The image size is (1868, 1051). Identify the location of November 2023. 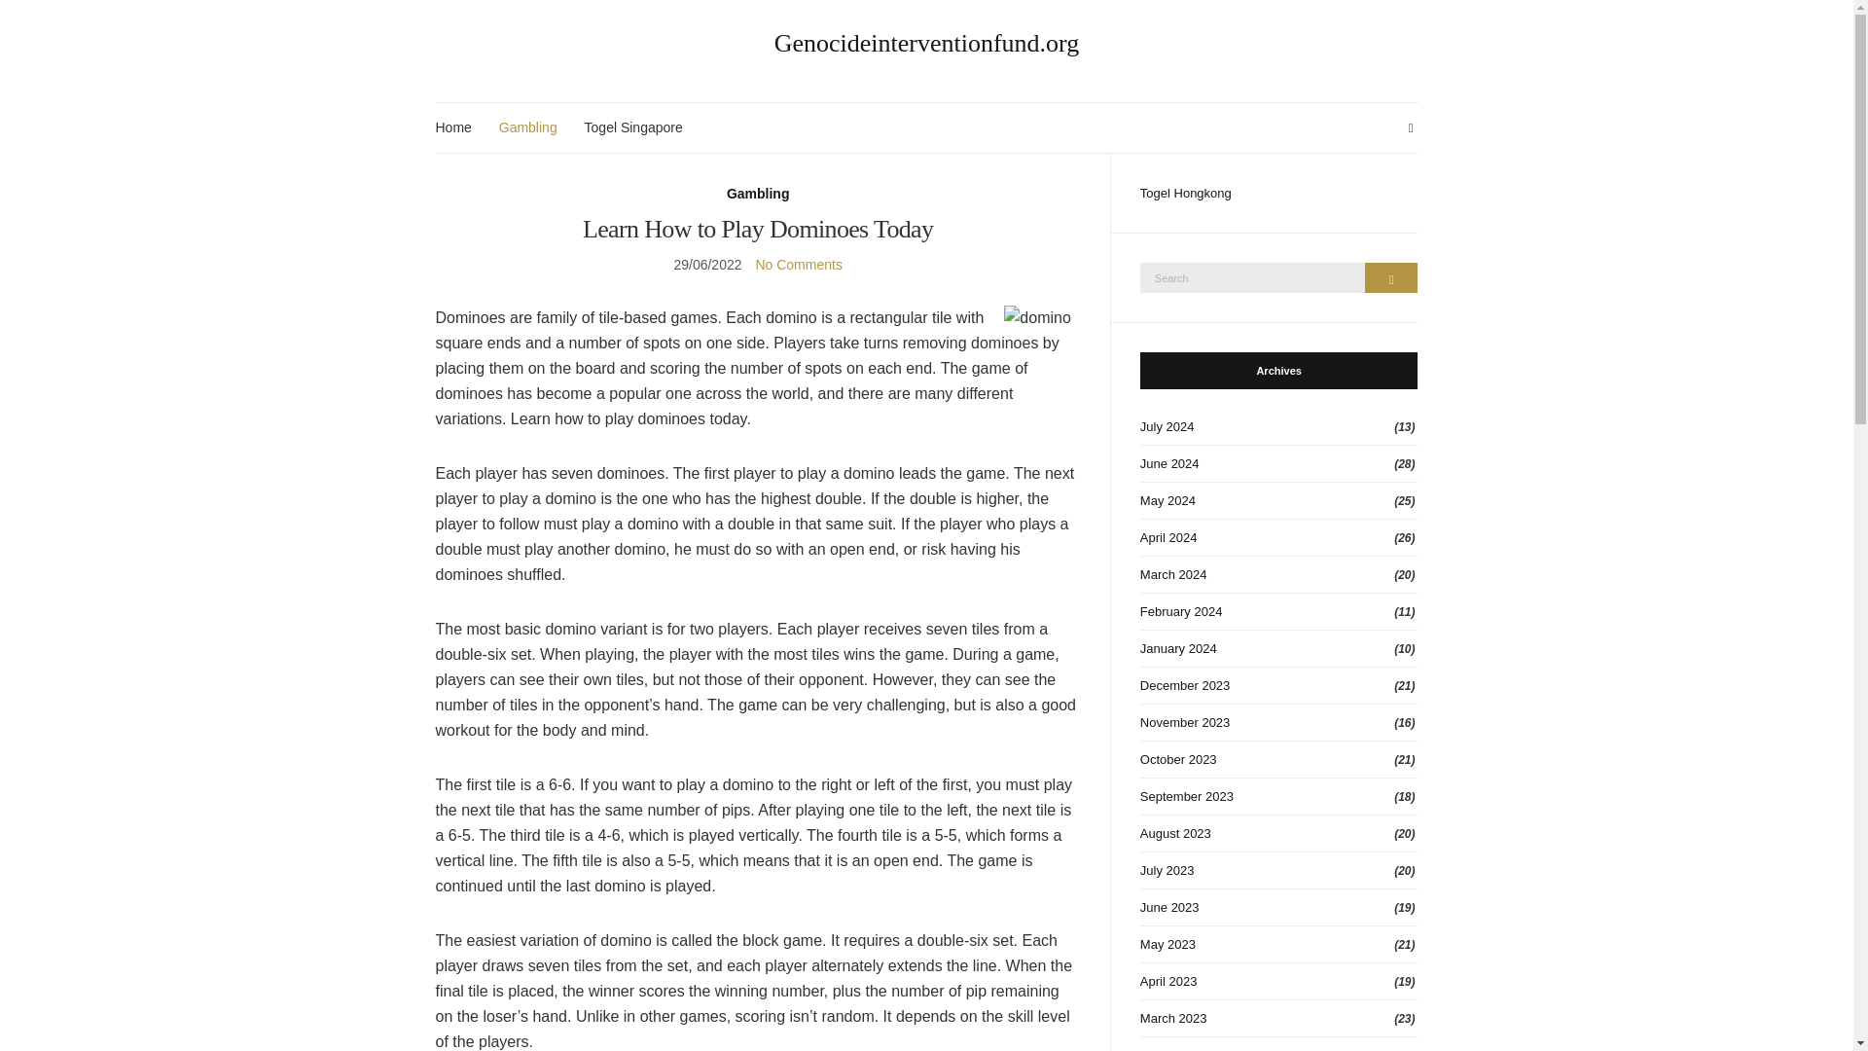
(1278, 722).